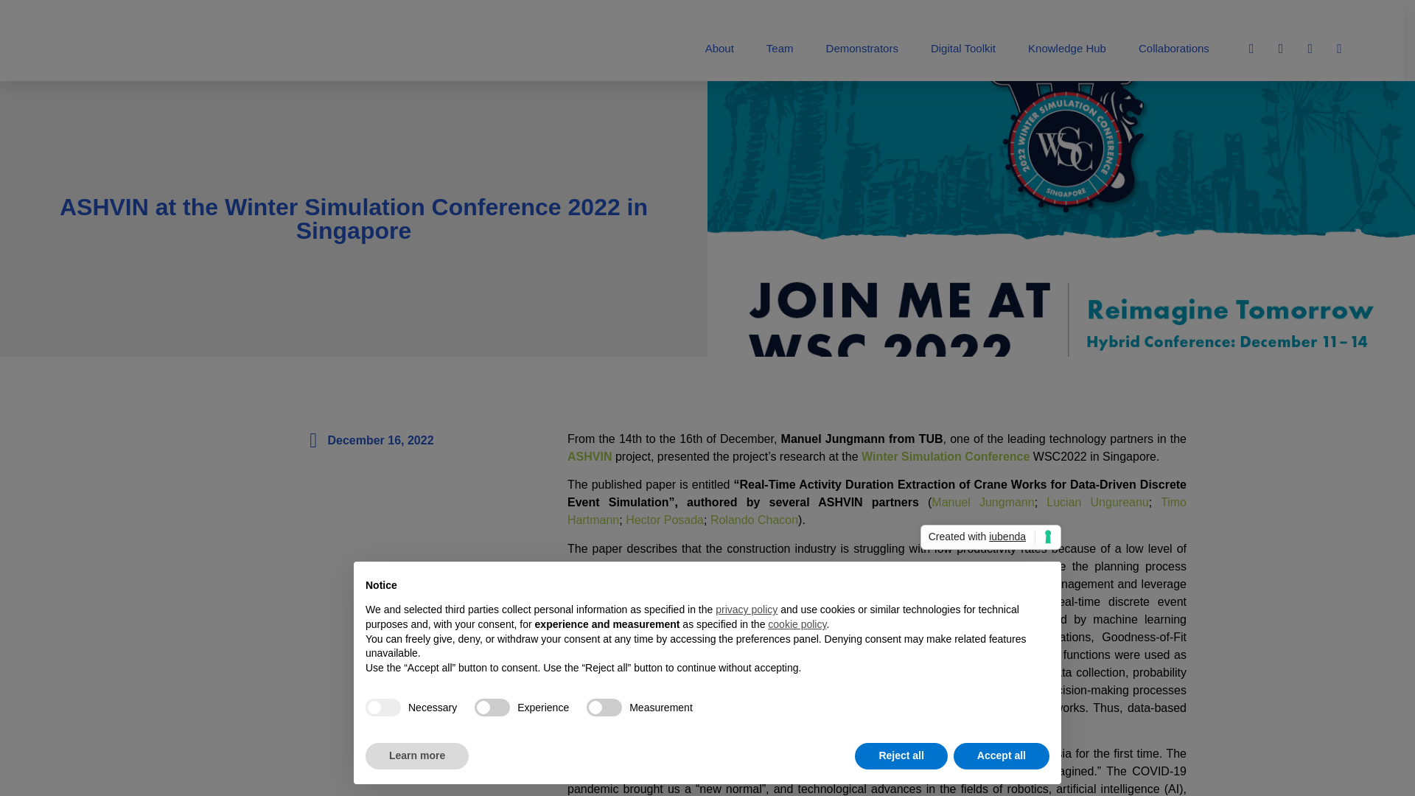  What do you see at coordinates (990, 537) in the screenshot?
I see `iubenda - Cookie Policy and Cookie Compliance Management` at bounding box center [990, 537].